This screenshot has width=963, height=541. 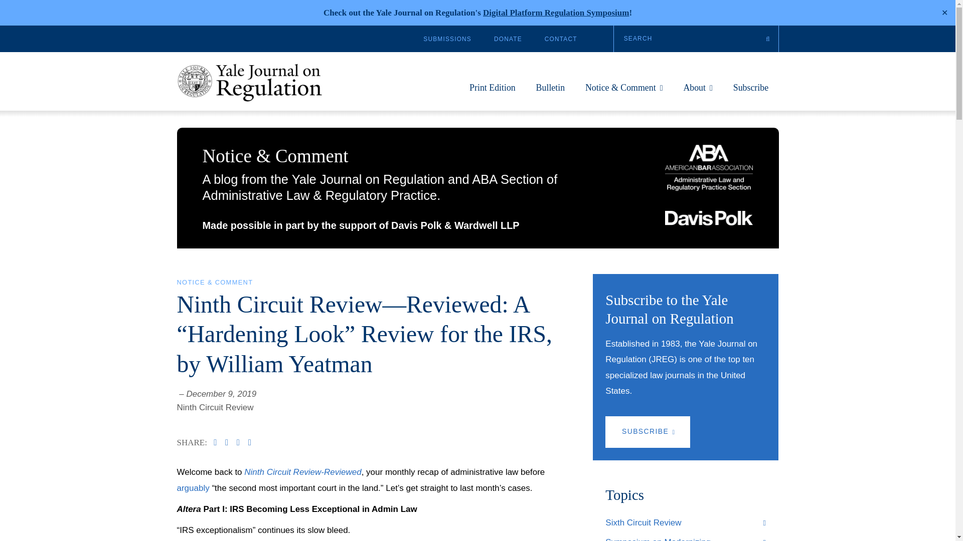 What do you see at coordinates (447, 39) in the screenshot?
I see `SUBMISSIONS` at bounding box center [447, 39].